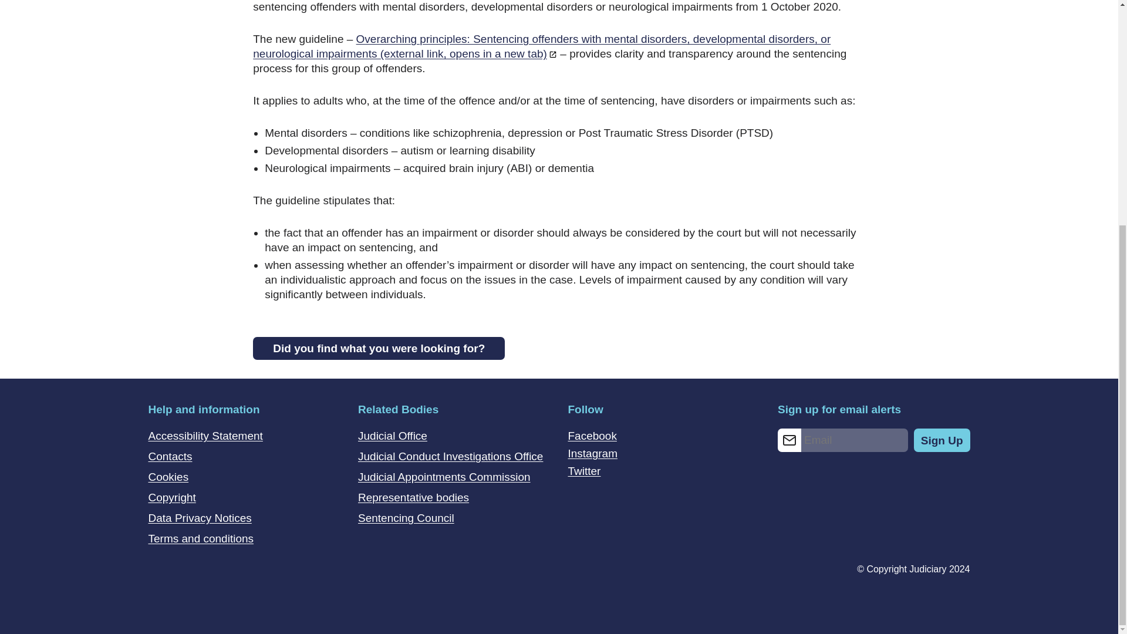 This screenshot has height=634, width=1127. I want to click on Sign Up, so click(942, 440).